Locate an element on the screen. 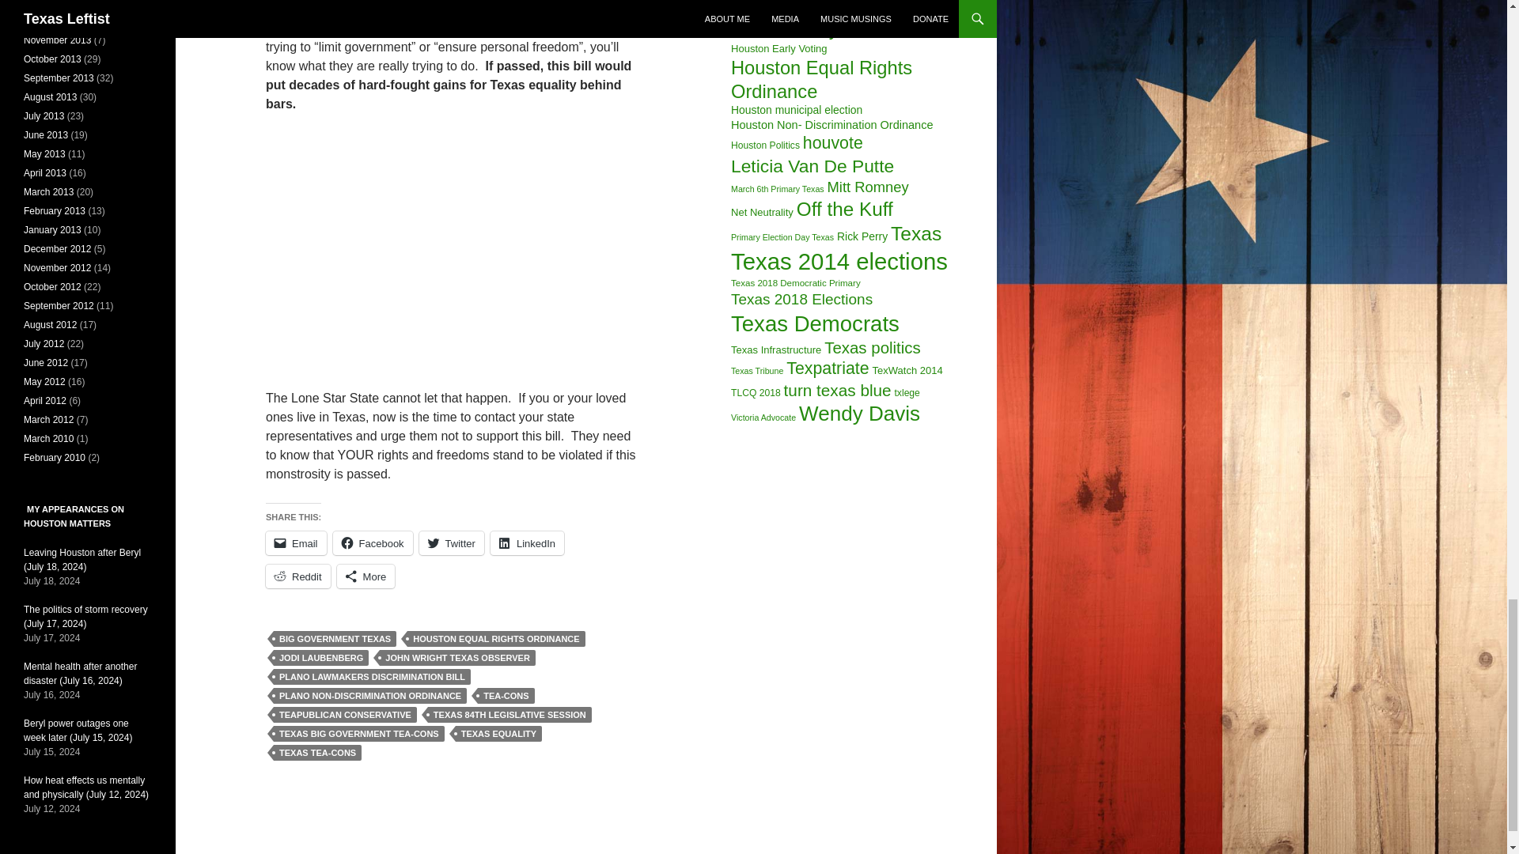 Image resolution: width=1519 pixels, height=854 pixels. Click to email a link to a friend is located at coordinates (296, 542).